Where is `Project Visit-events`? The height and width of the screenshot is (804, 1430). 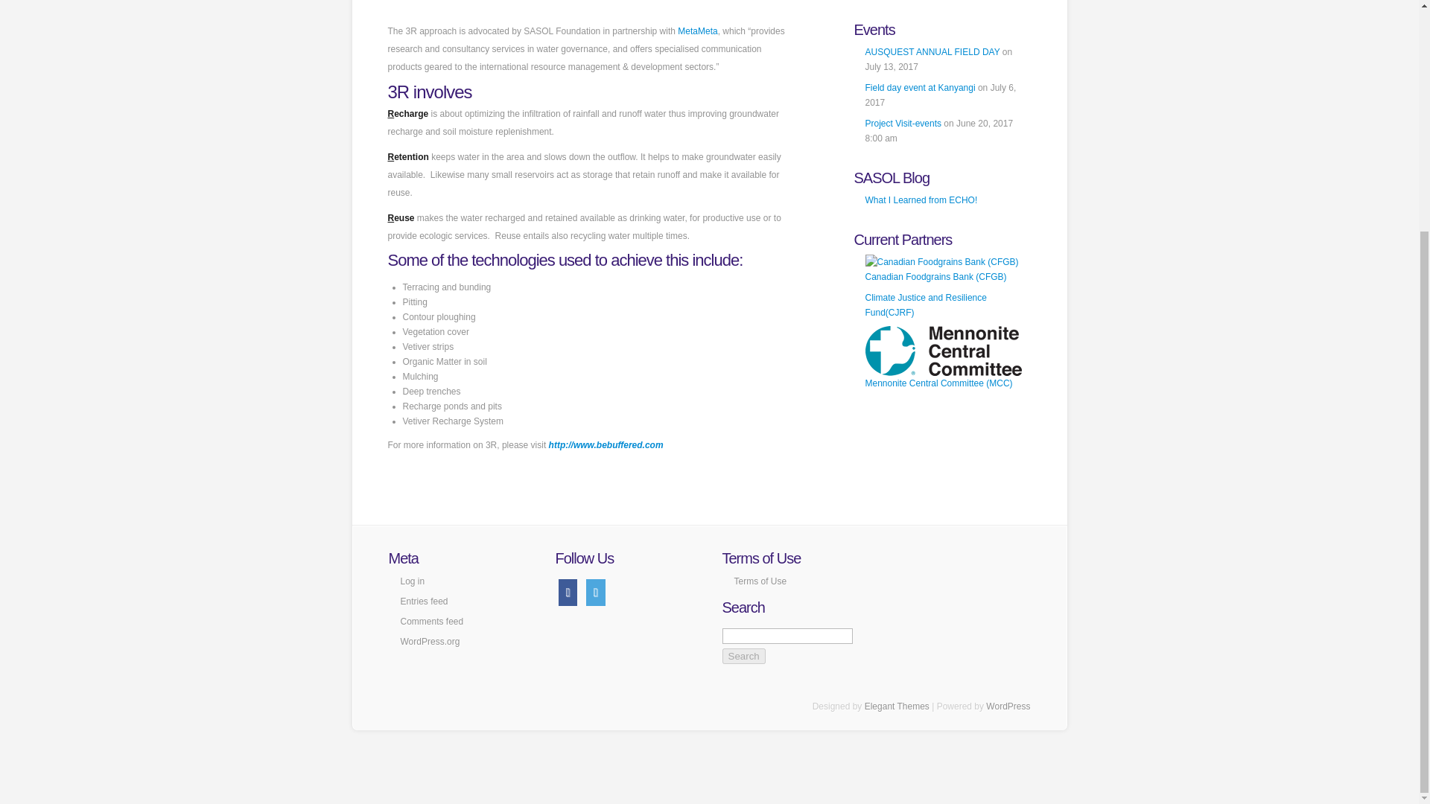
Project Visit-events is located at coordinates (903, 123).